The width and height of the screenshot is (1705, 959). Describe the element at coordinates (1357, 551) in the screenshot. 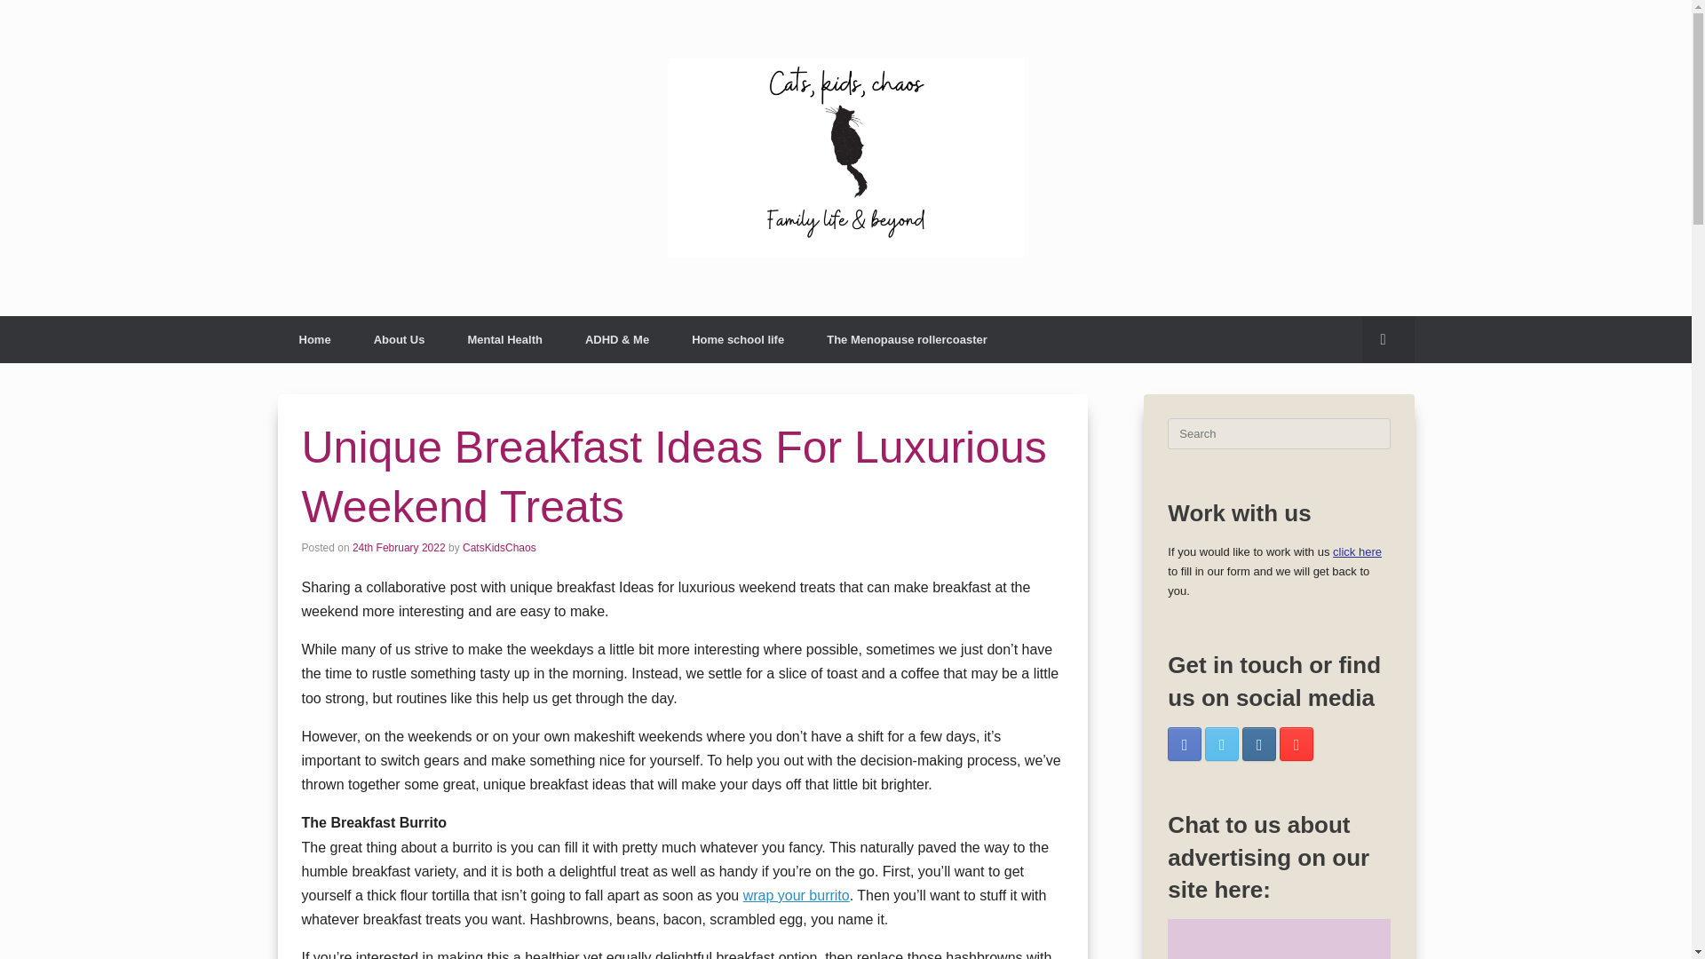

I see `click here` at that location.